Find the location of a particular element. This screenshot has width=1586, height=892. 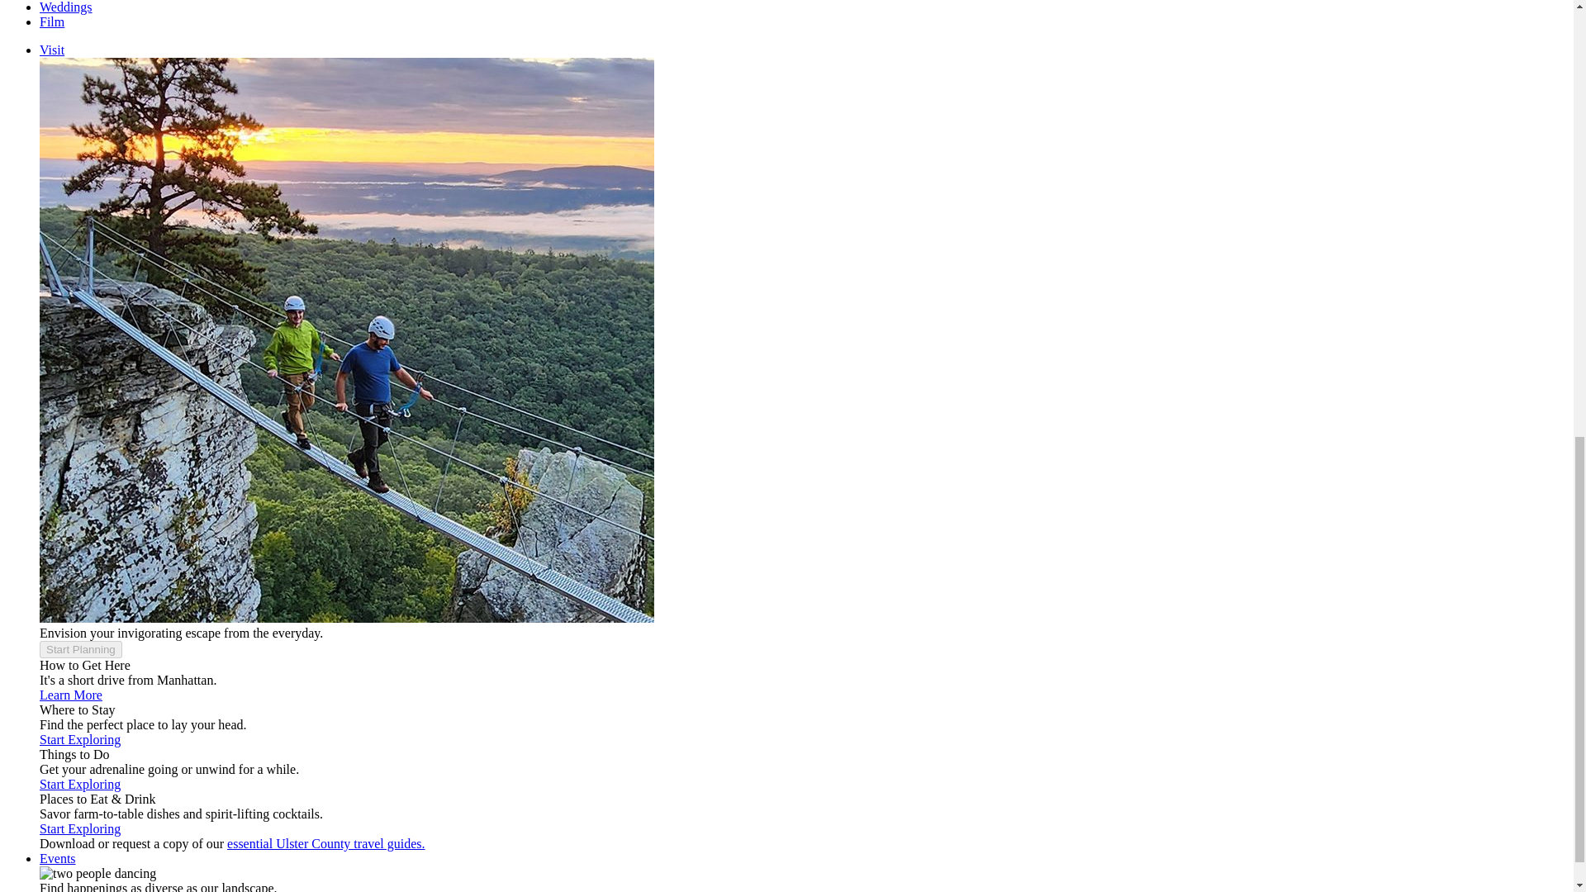

Start Exploring is located at coordinates (79, 828).